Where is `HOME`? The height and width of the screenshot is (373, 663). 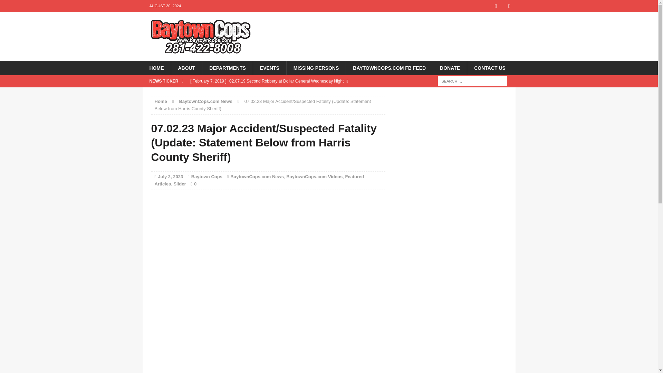
HOME is located at coordinates (156, 68).